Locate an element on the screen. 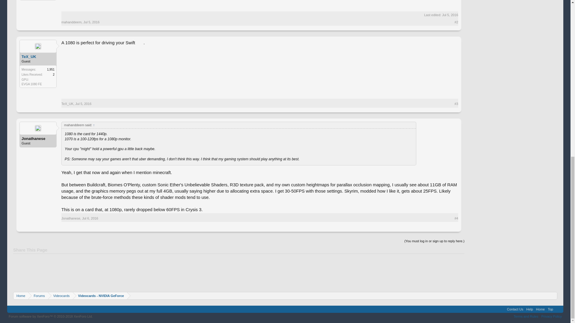 This screenshot has height=323, width=575. Jul 5, 2016 at 8:15 AM is located at coordinates (450, 15).